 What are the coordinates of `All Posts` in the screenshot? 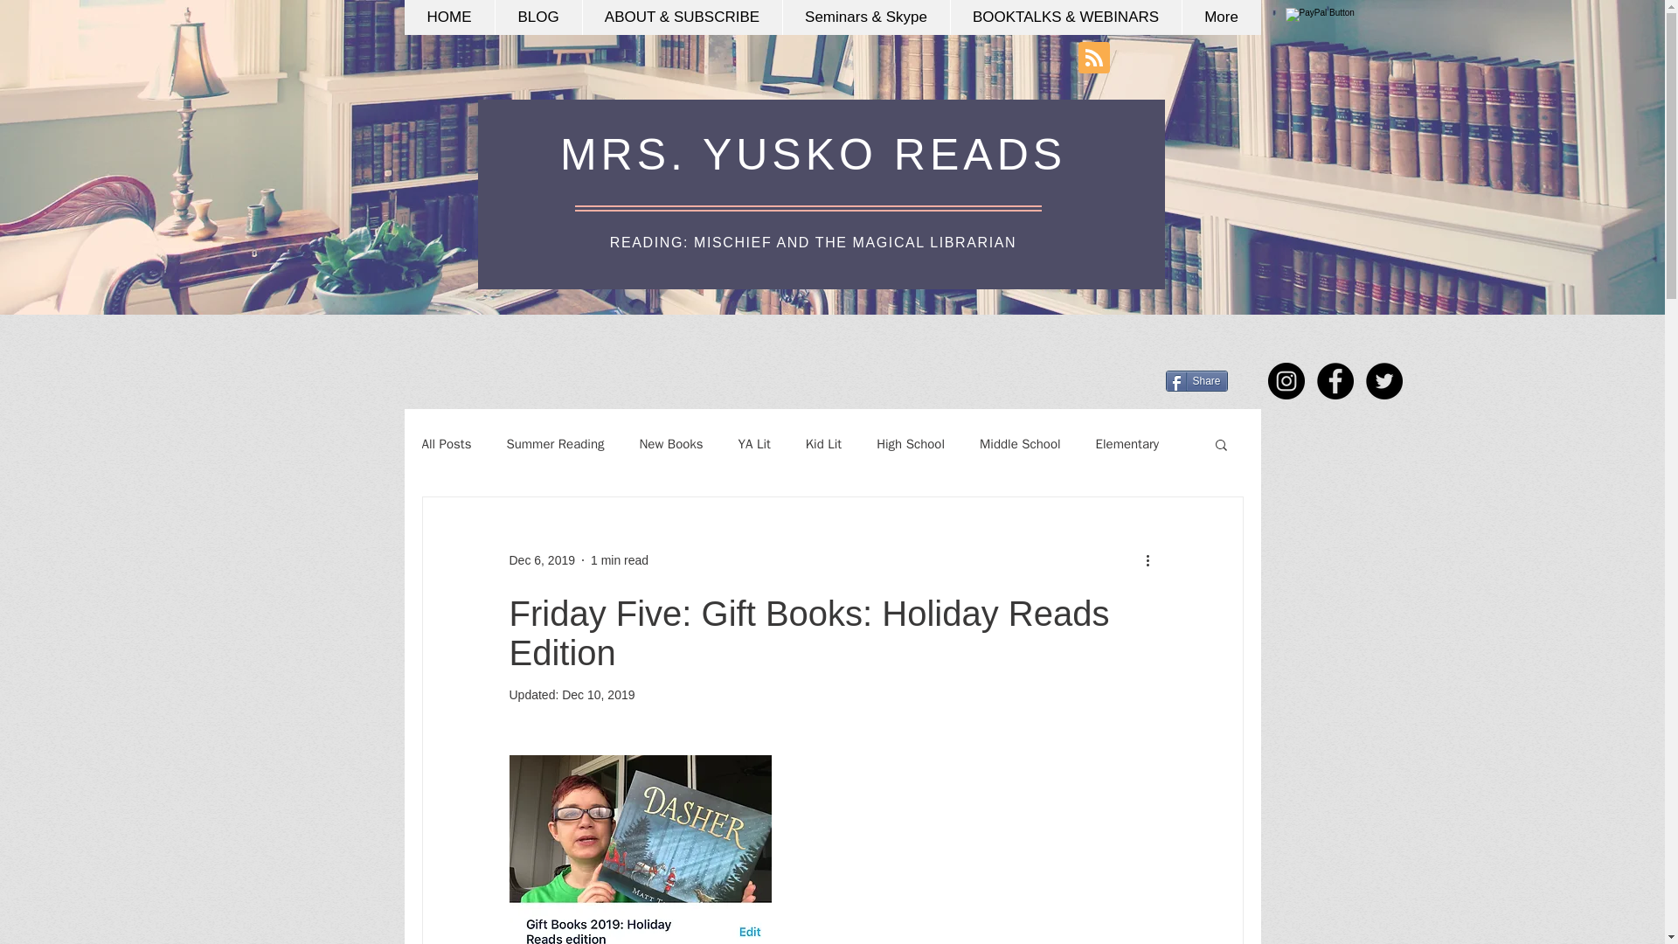 It's located at (446, 443).